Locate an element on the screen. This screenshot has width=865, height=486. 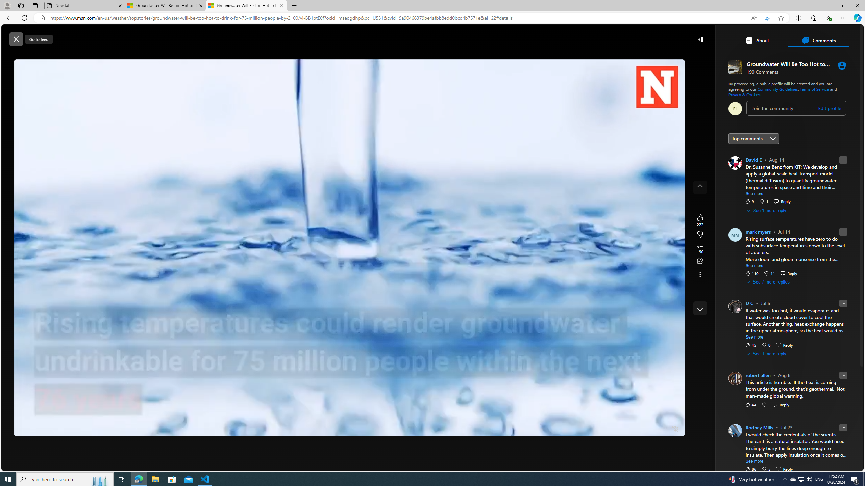
See more is located at coordinates (755, 462).